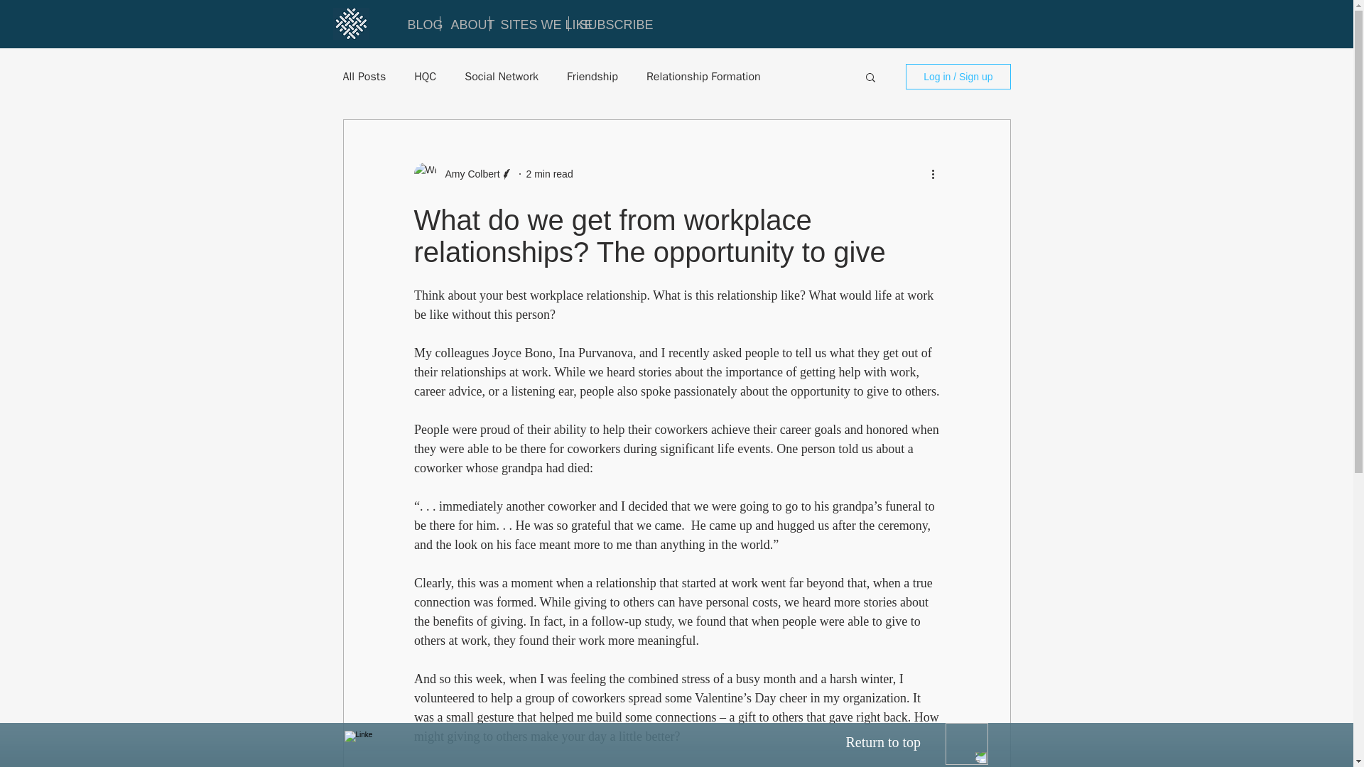  I want to click on SITES WE LIKE, so click(529, 23).